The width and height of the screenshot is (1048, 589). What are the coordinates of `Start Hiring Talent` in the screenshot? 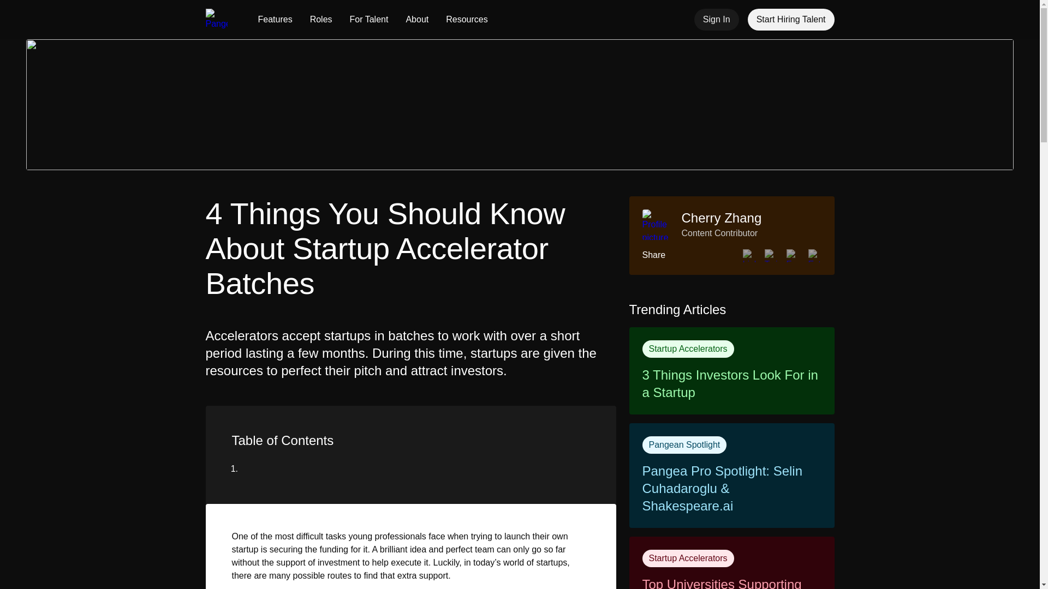 It's located at (791, 20).